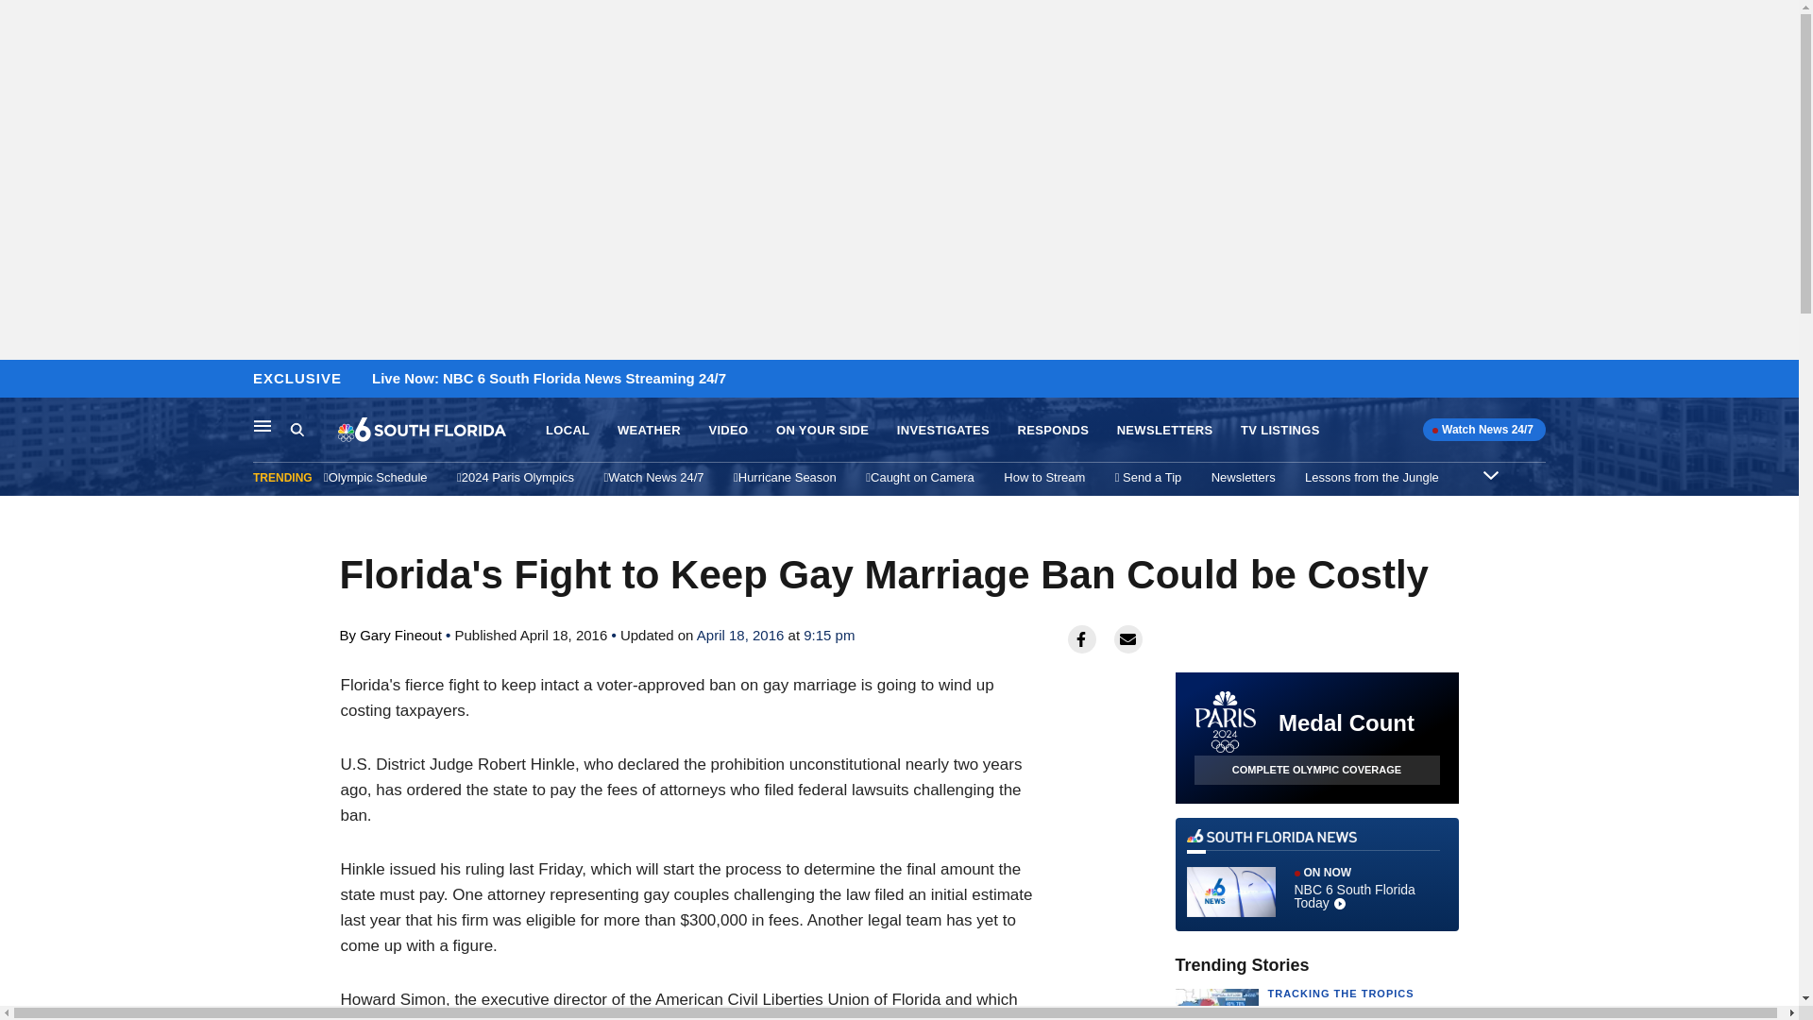 This screenshot has height=1020, width=1813. Describe the element at coordinates (1044, 477) in the screenshot. I see `How to Stream` at that location.